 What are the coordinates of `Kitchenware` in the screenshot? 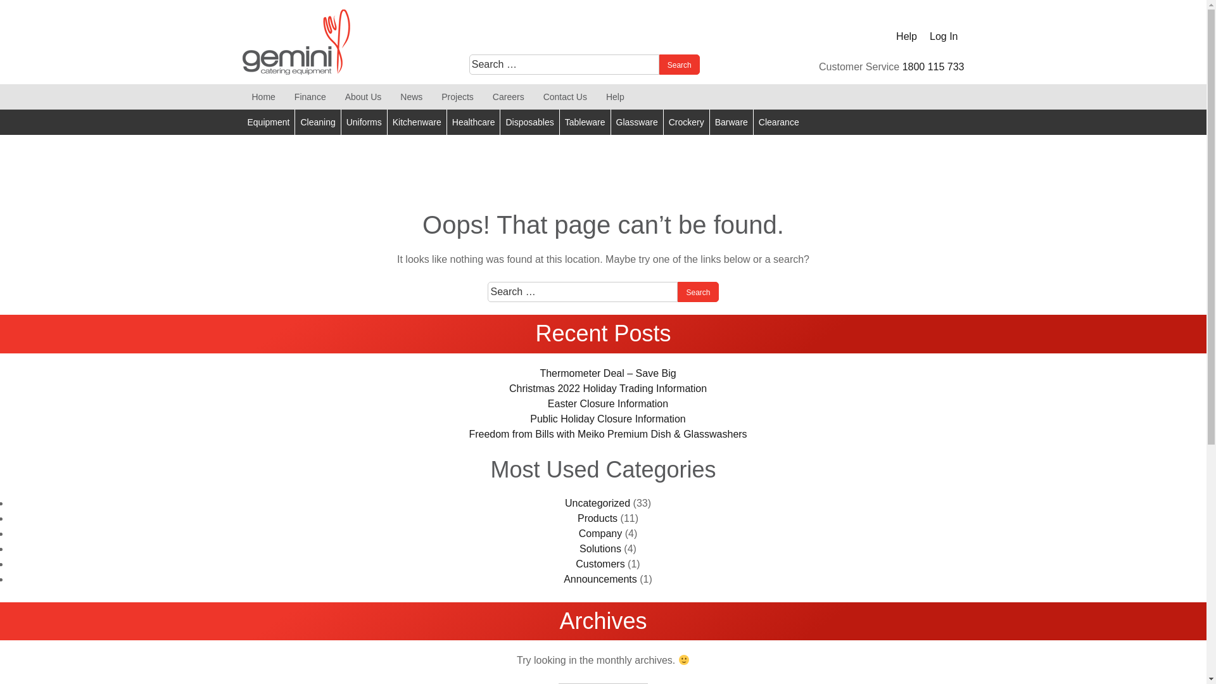 It's located at (417, 122).